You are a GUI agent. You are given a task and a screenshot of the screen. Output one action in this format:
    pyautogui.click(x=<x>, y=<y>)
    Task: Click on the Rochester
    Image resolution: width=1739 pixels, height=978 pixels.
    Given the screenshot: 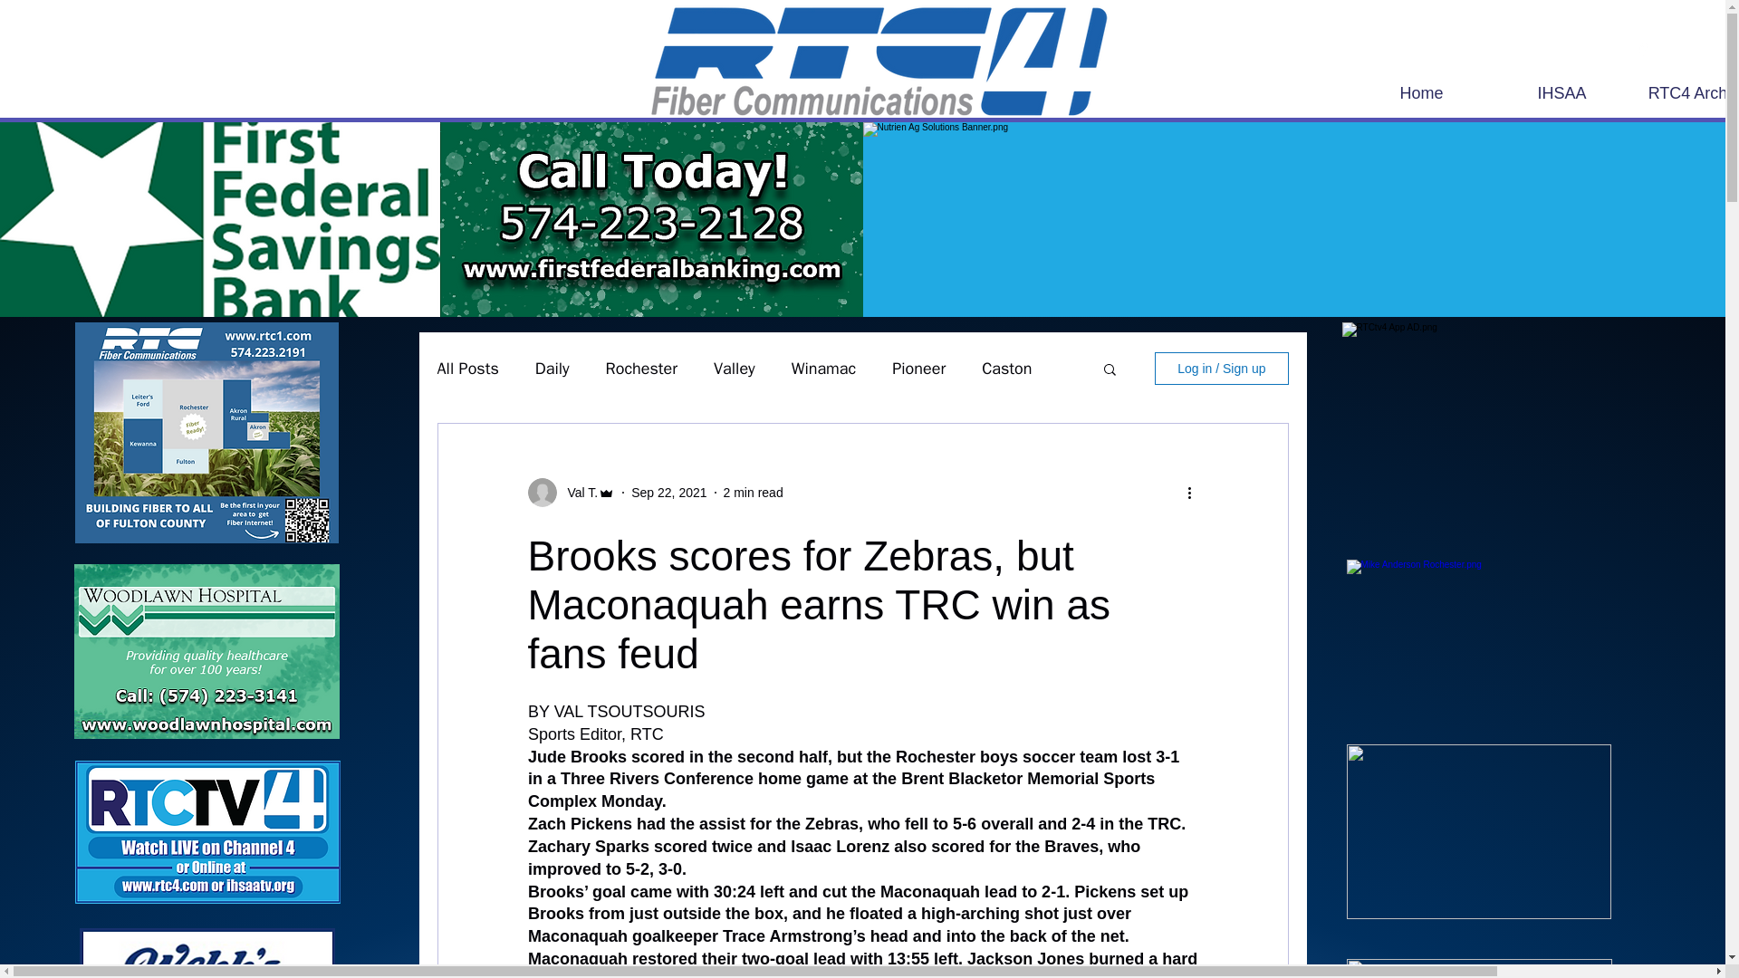 What is the action you would take?
    pyautogui.click(x=641, y=369)
    